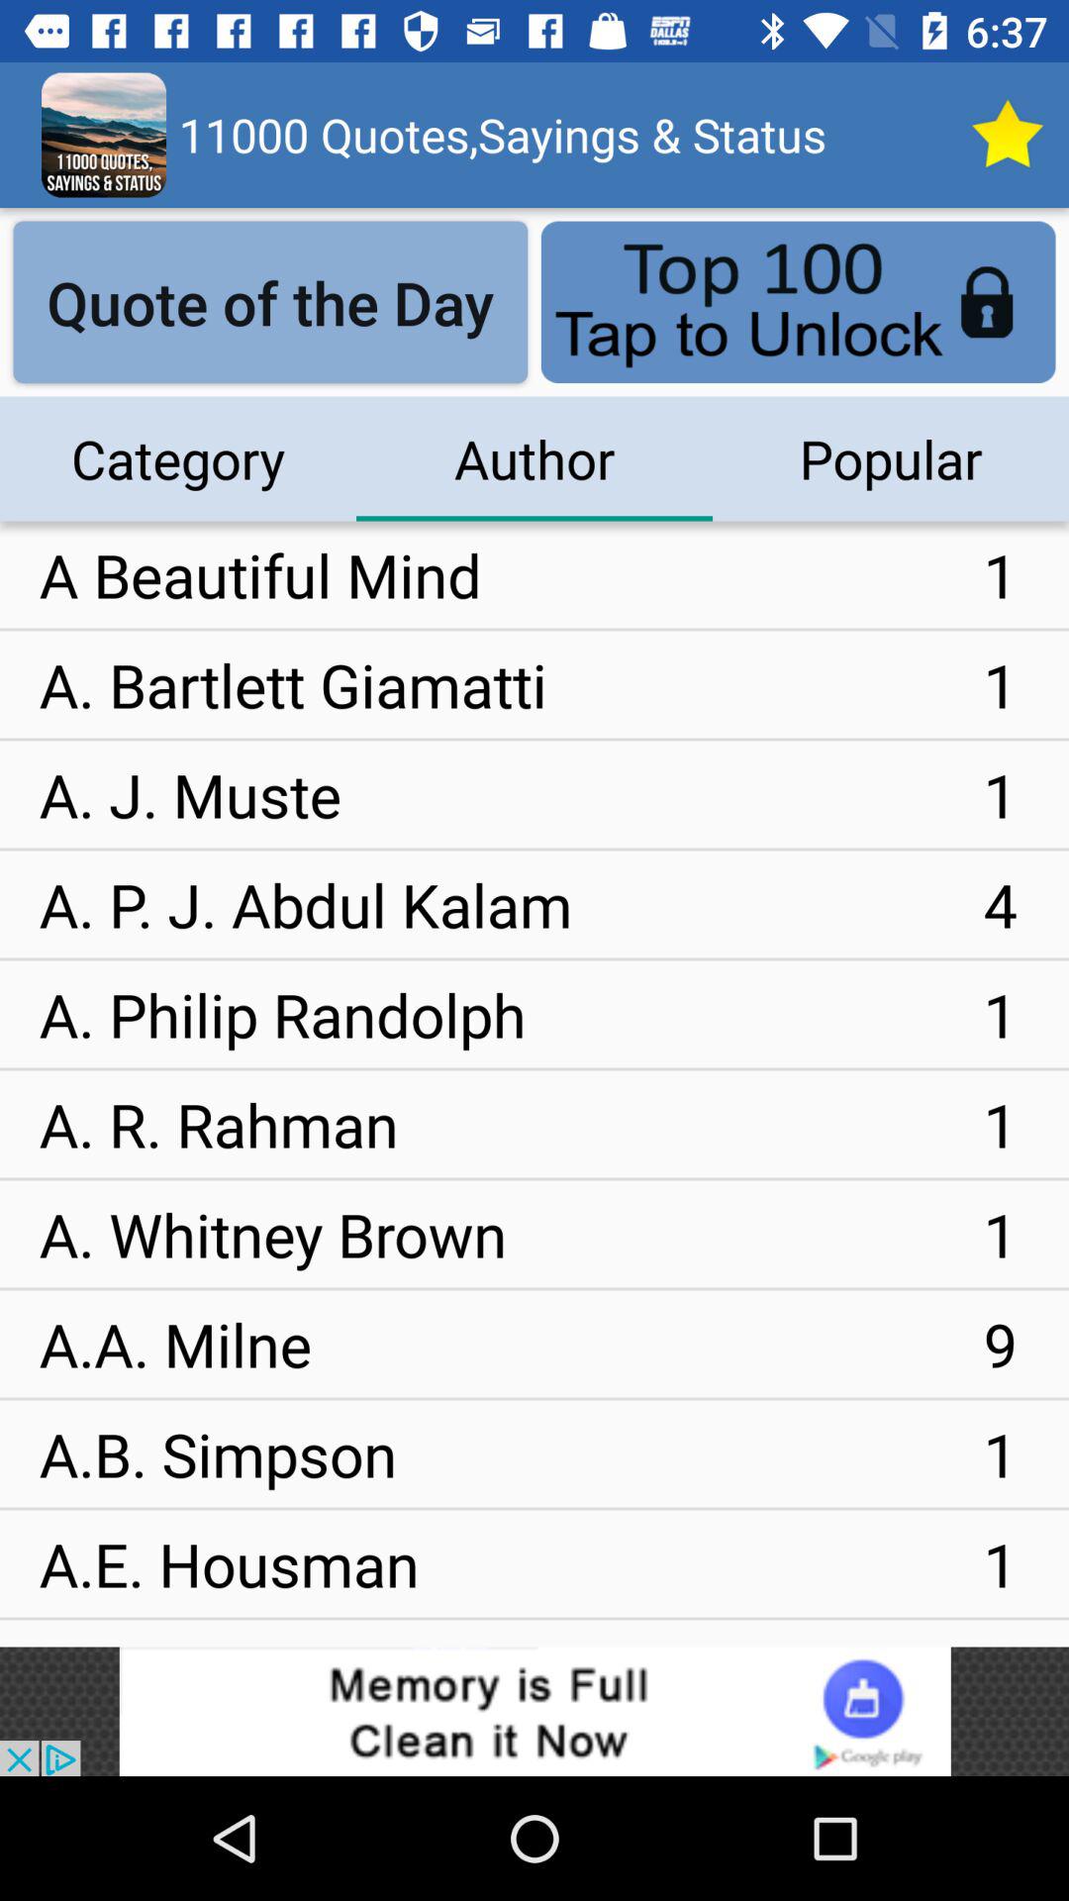  Describe the element at coordinates (891, 459) in the screenshot. I see `click on the text next to author` at that location.